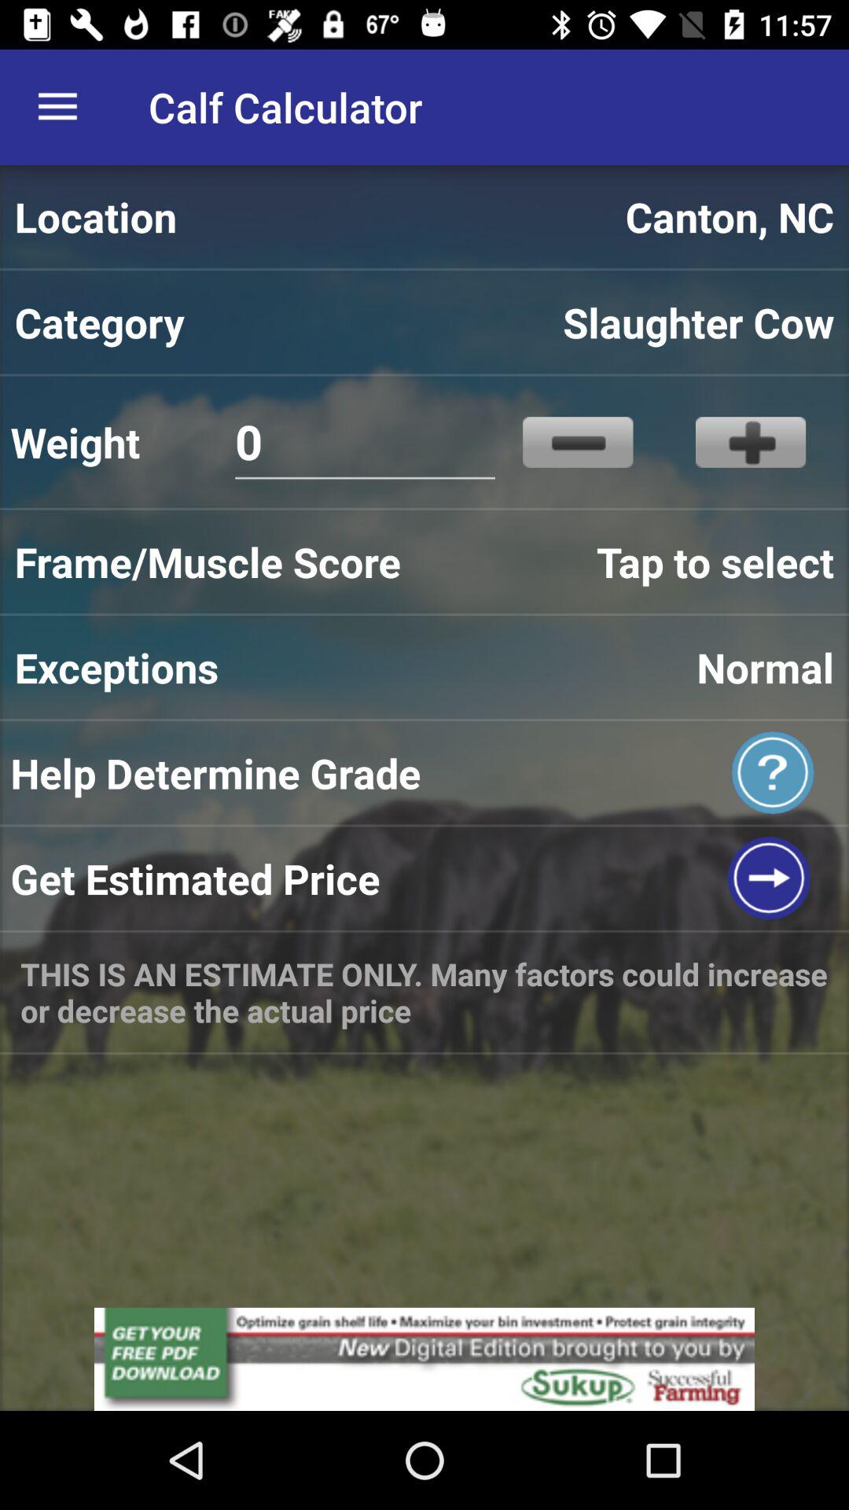 This screenshot has height=1510, width=849. Describe the element at coordinates (424, 1359) in the screenshot. I see `advertisement` at that location.